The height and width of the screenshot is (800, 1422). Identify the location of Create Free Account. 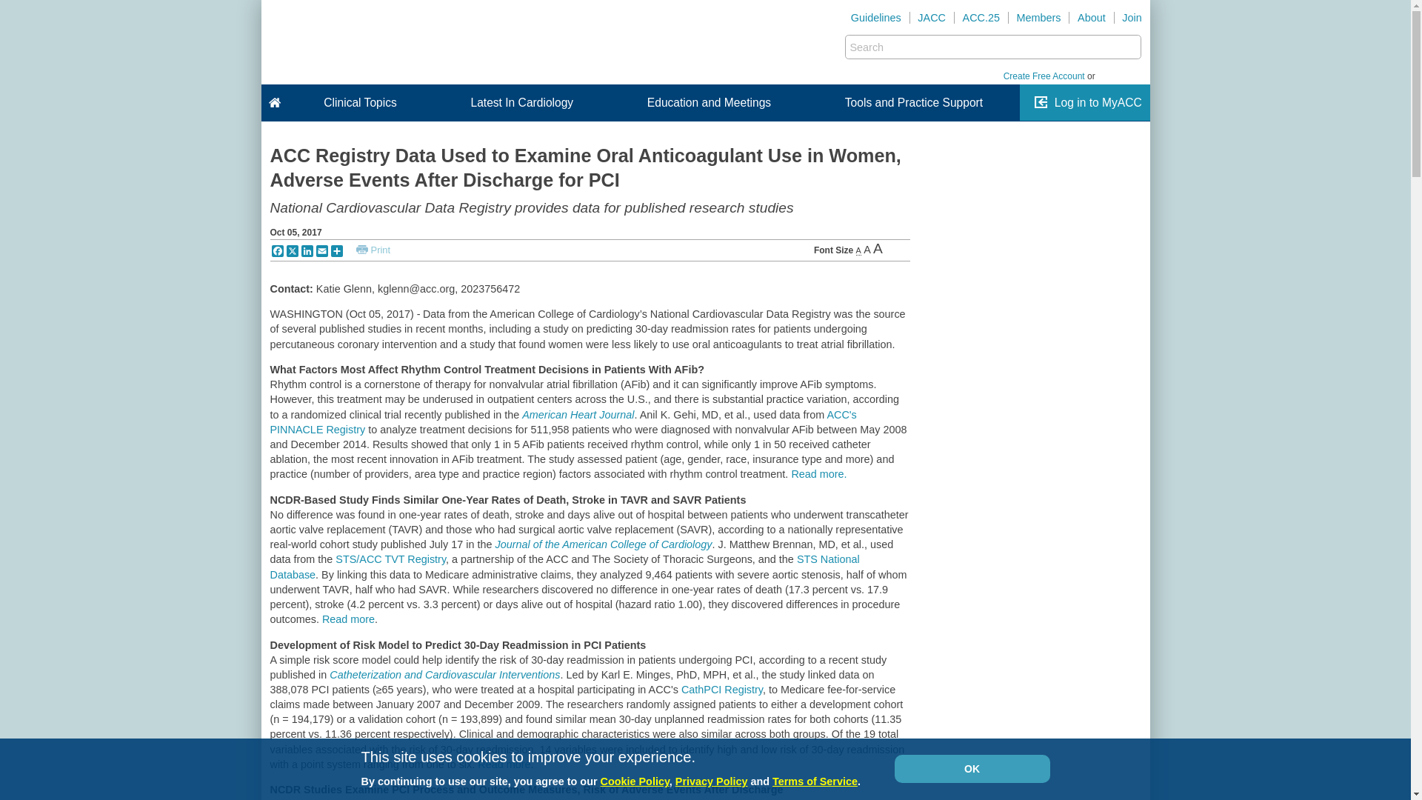
(1044, 76).